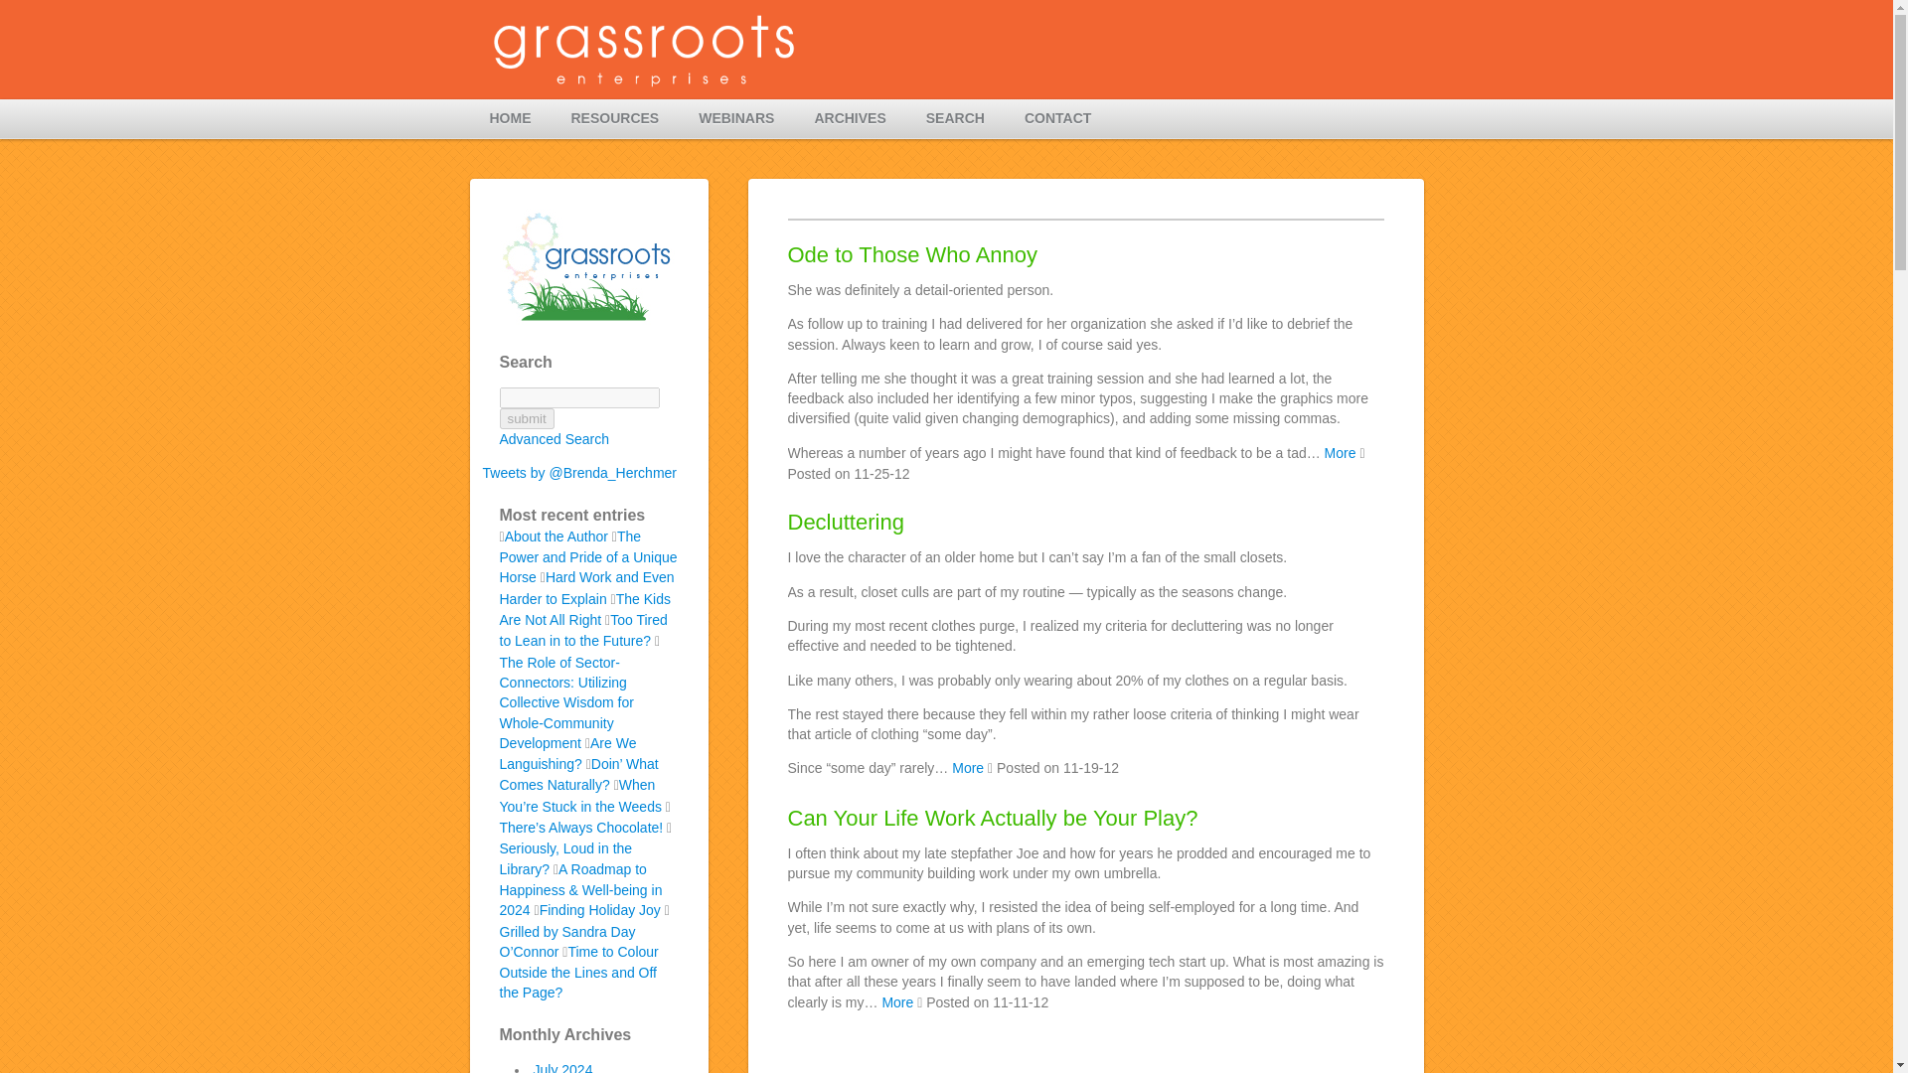 The height and width of the screenshot is (1073, 1908). Describe the element at coordinates (561, 1067) in the screenshot. I see `July 2024` at that location.